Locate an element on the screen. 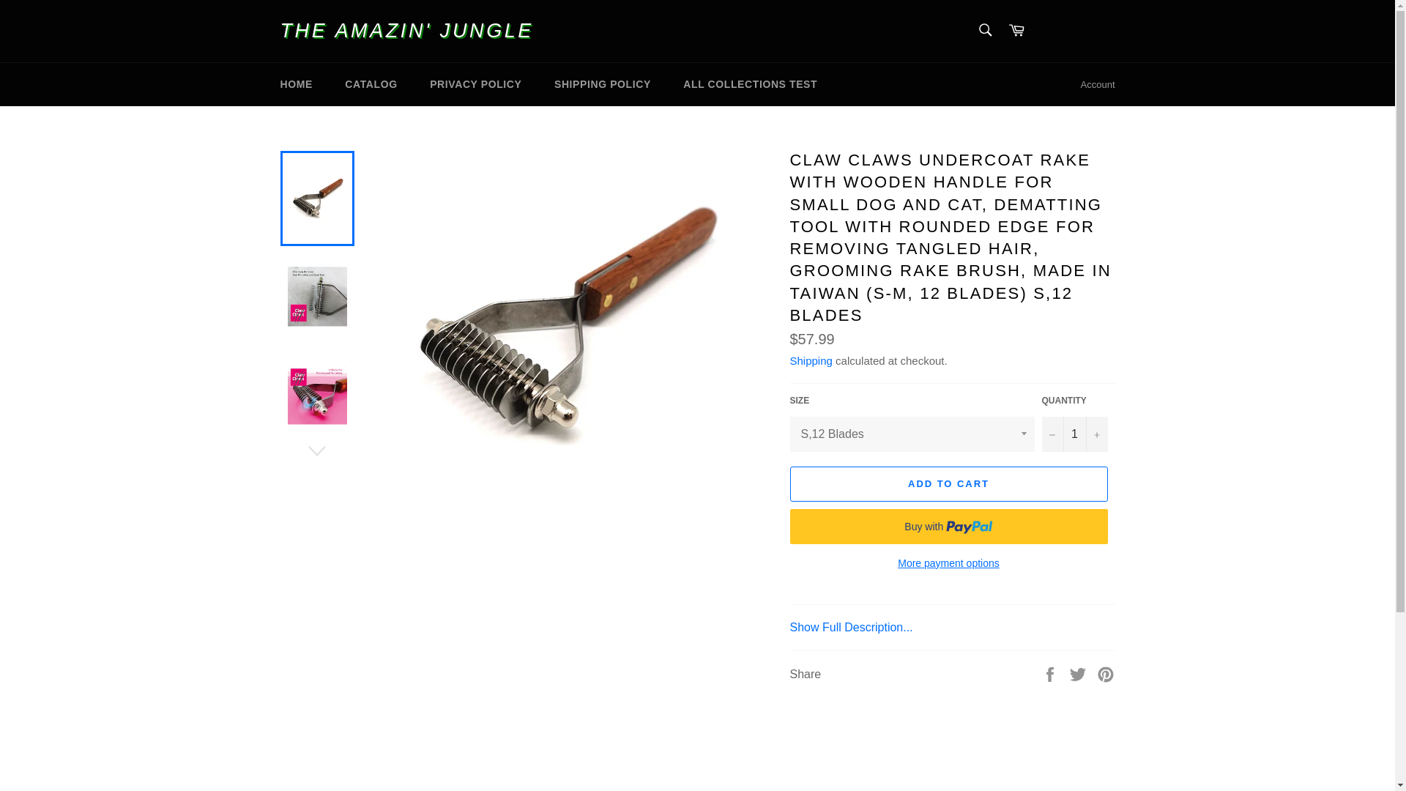 This screenshot has height=791, width=1406. Pin on Pinterest is located at coordinates (1106, 673).